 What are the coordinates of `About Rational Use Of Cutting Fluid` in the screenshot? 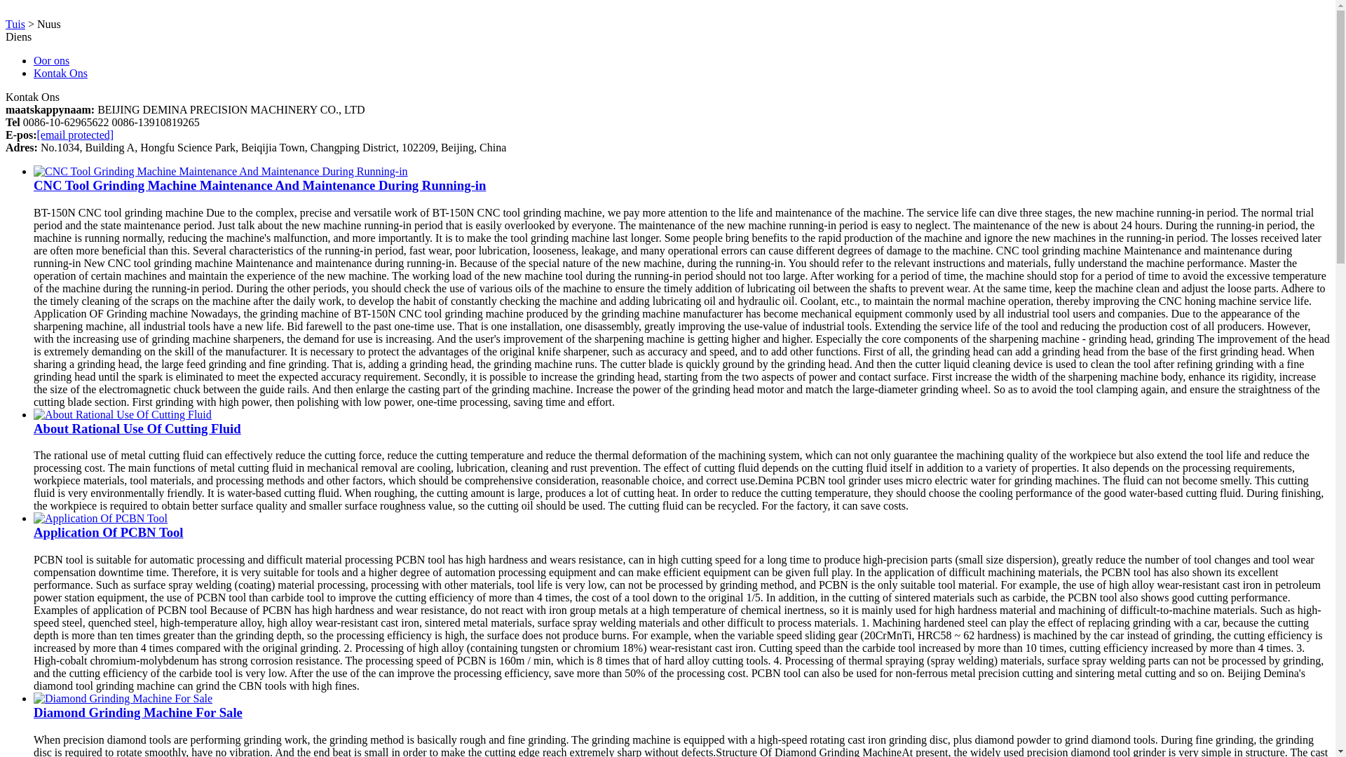 It's located at (137, 428).